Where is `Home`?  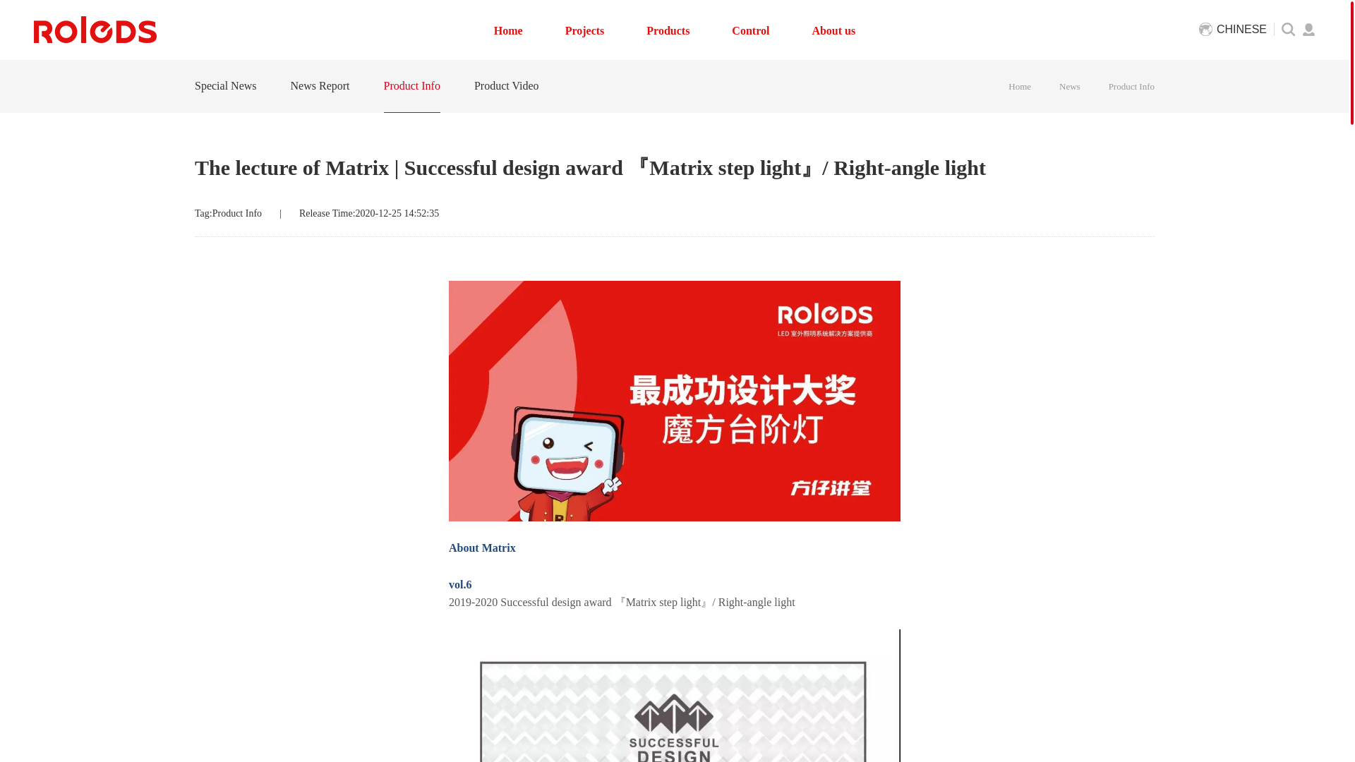 Home is located at coordinates (1026, 85).